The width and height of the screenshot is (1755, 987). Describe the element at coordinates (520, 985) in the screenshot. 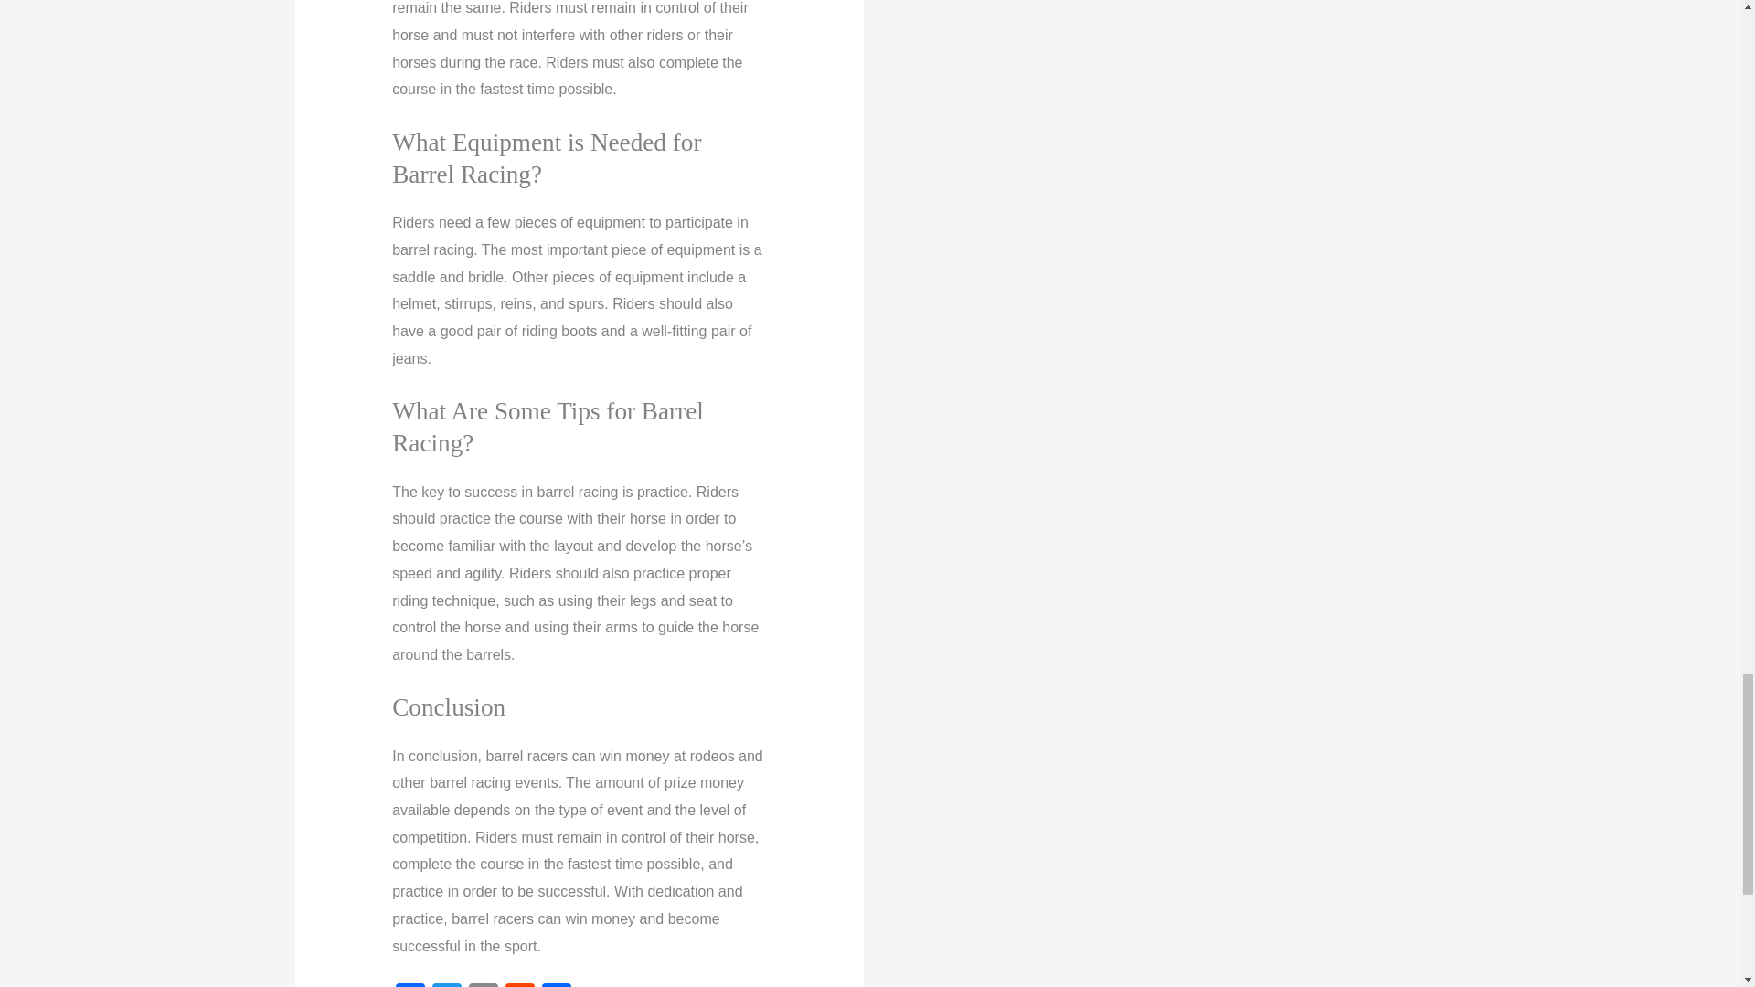

I see `Reddit` at that location.